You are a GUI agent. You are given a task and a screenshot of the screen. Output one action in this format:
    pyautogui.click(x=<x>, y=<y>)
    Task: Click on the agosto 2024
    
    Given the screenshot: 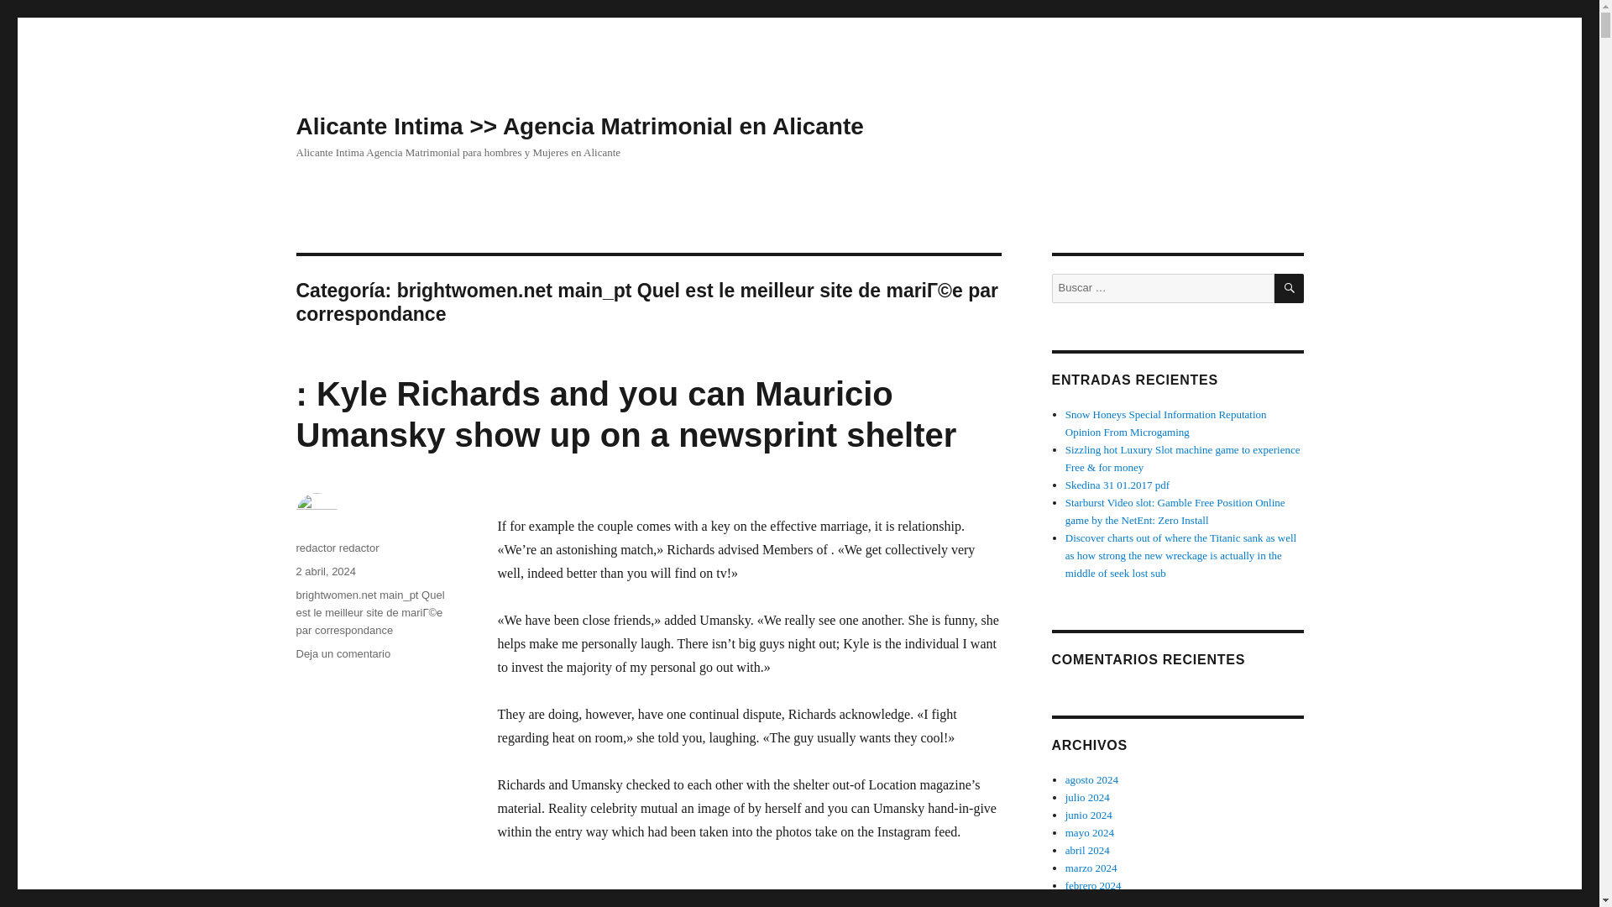 What is the action you would take?
    pyautogui.click(x=1091, y=779)
    